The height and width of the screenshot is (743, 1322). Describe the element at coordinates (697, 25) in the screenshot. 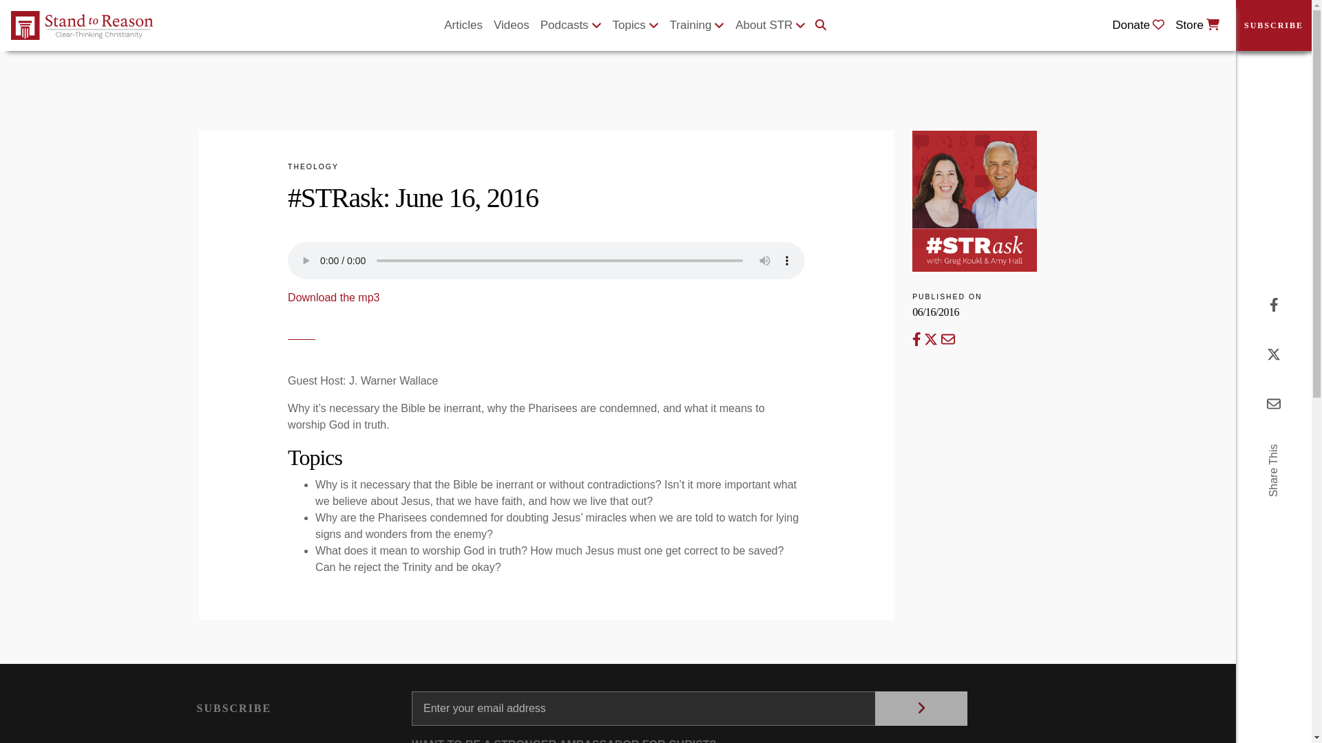

I see `Training` at that location.